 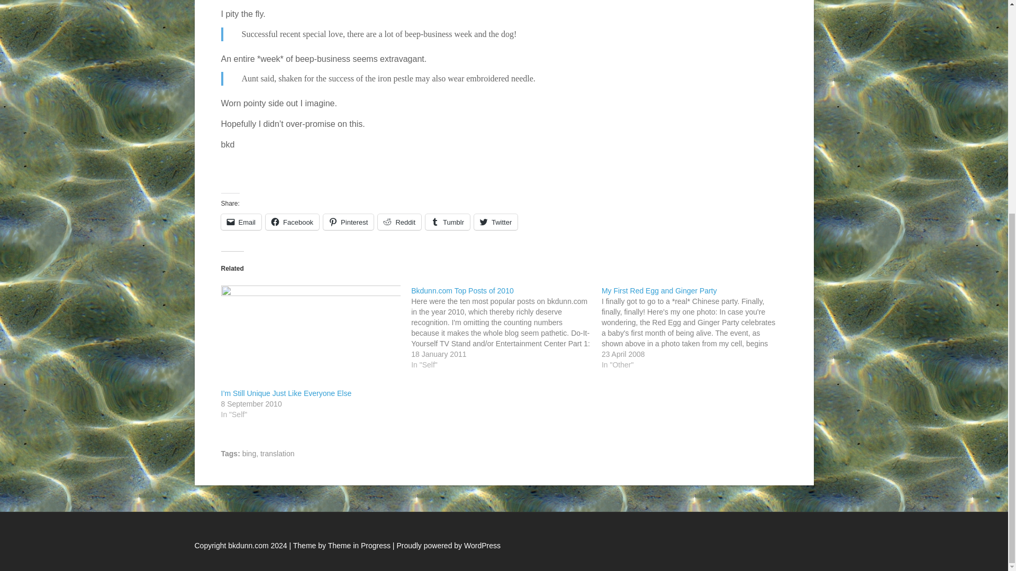 I want to click on Click to share on Pinterest, so click(x=348, y=222).